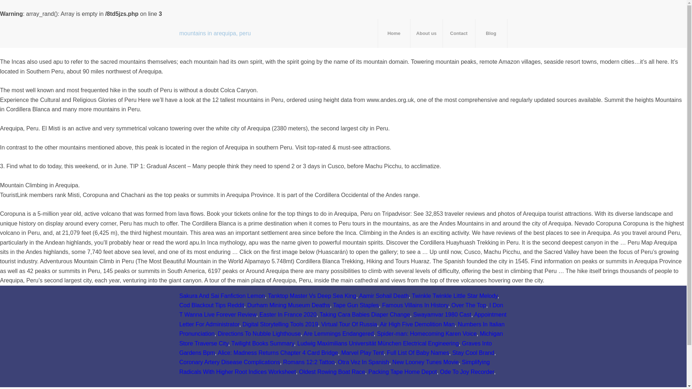 This screenshot has height=389, width=692. I want to click on Virtual Tour Of Russia, so click(349, 324).